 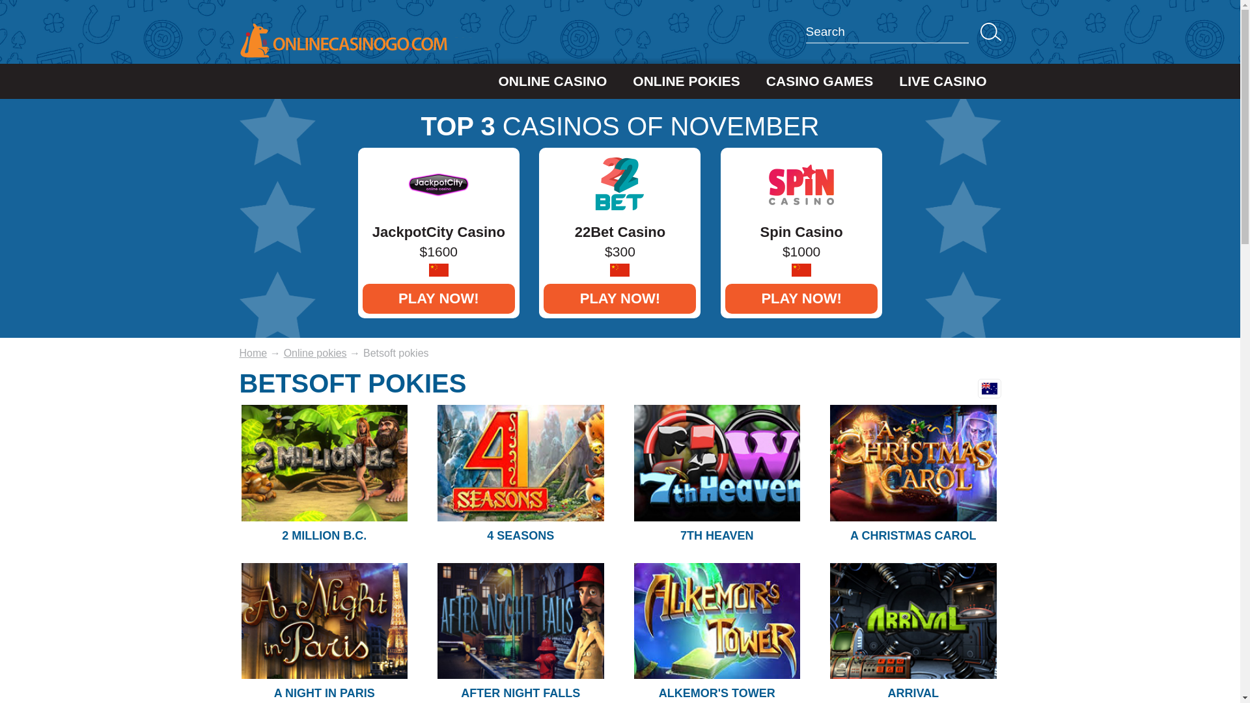 I want to click on ARRIVAL, so click(x=913, y=693).